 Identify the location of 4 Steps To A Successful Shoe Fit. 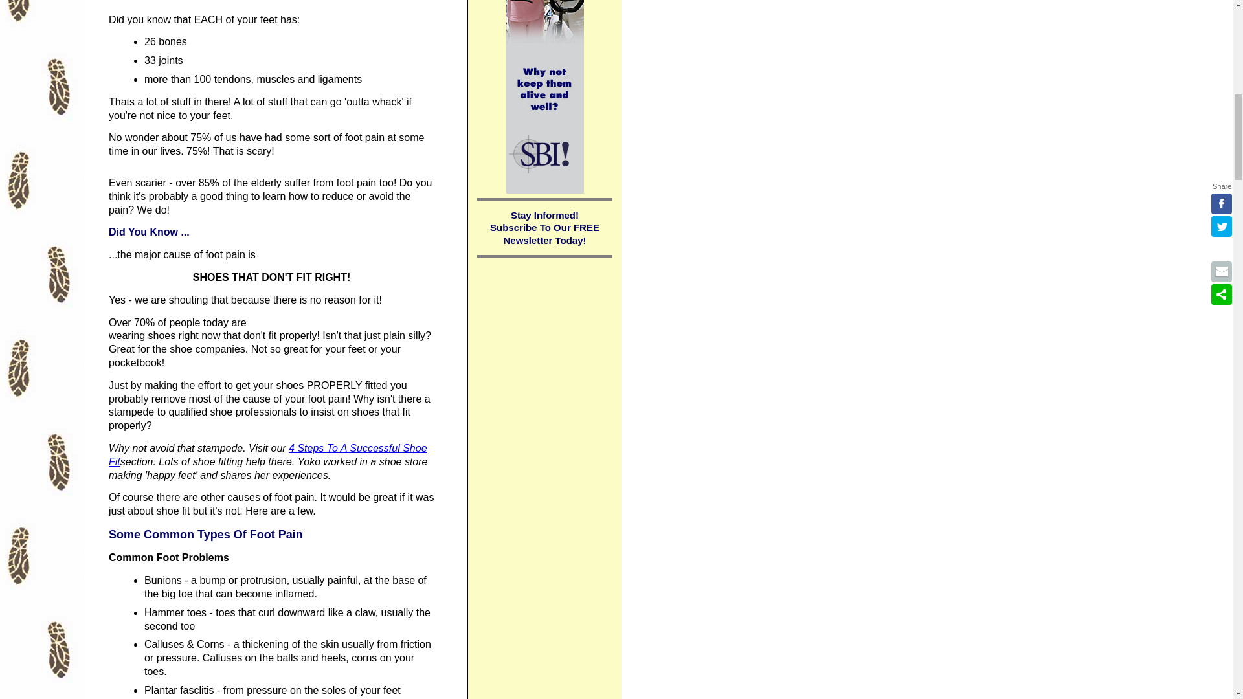
(268, 454).